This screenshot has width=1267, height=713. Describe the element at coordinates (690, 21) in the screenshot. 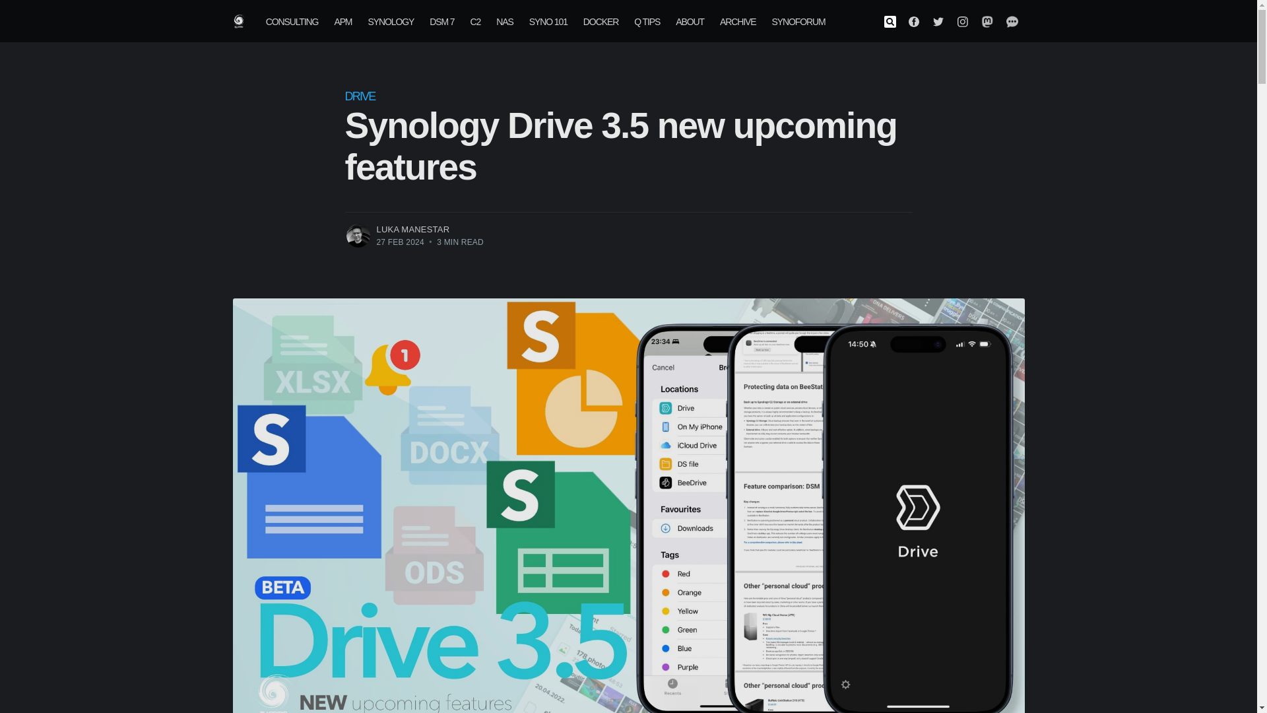

I see `ABOUT` at that location.